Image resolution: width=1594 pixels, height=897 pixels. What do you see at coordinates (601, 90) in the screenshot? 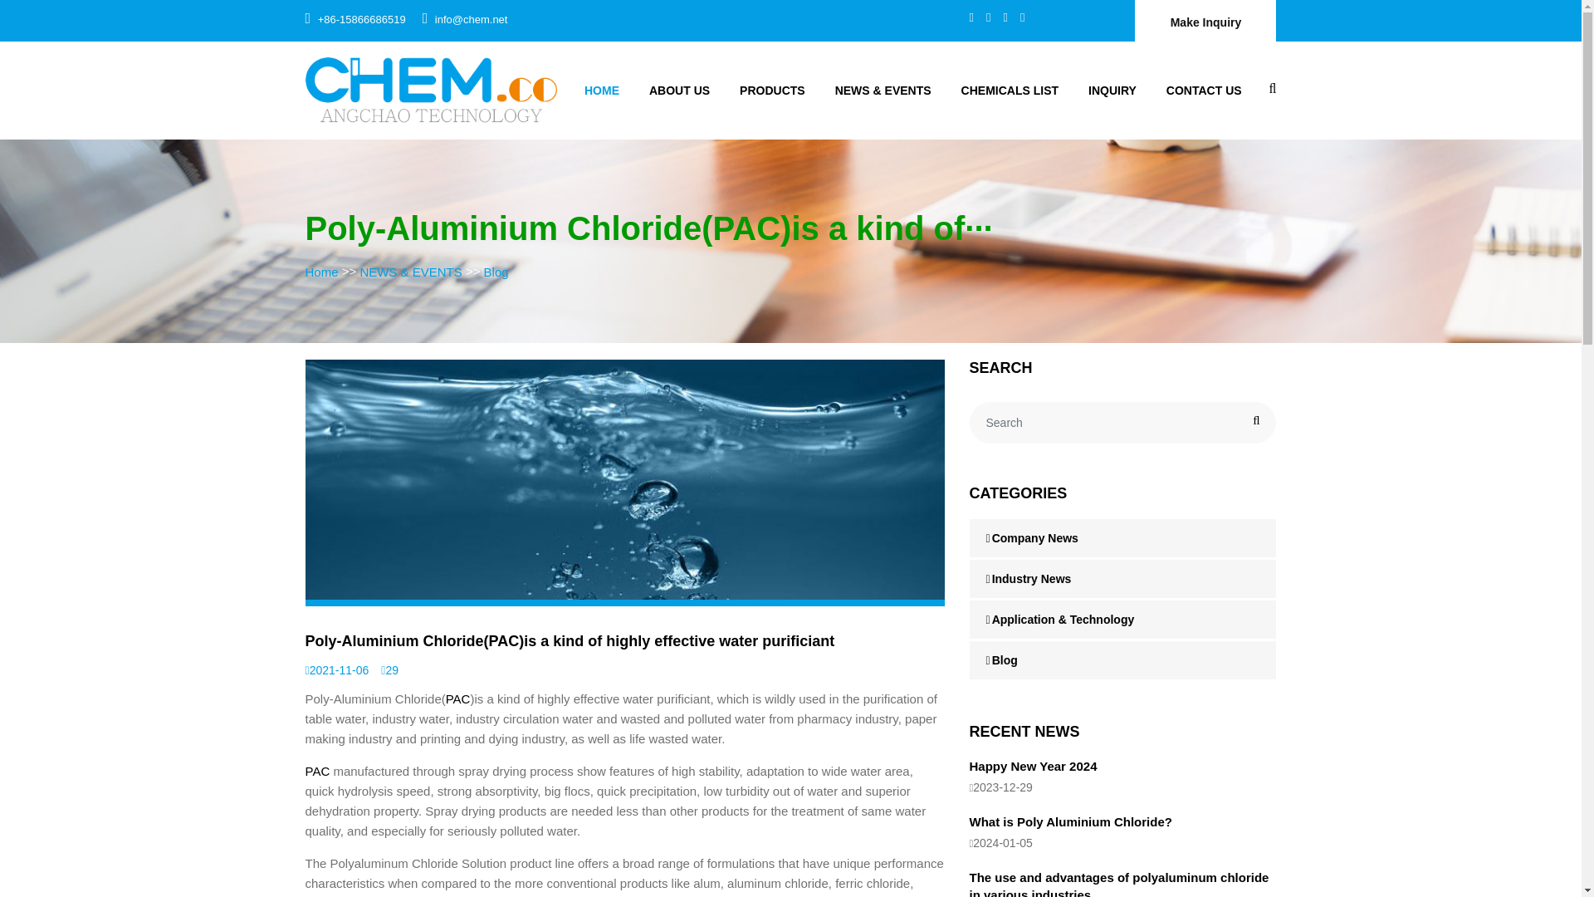
I see `HOME` at bounding box center [601, 90].